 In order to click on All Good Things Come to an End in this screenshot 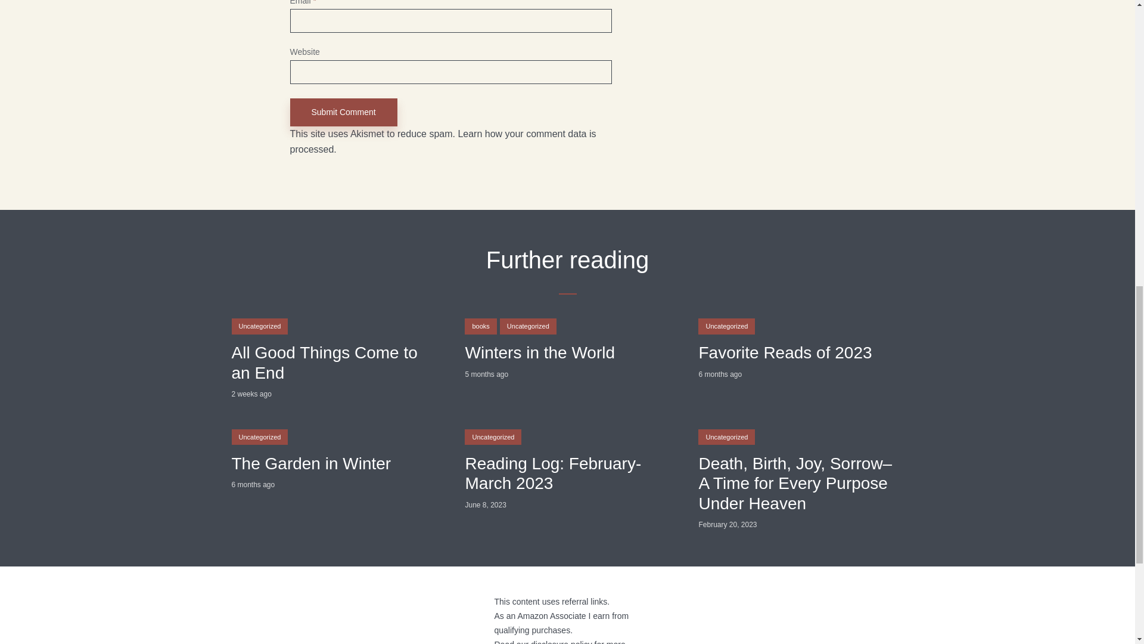, I will do `click(333, 363)`.